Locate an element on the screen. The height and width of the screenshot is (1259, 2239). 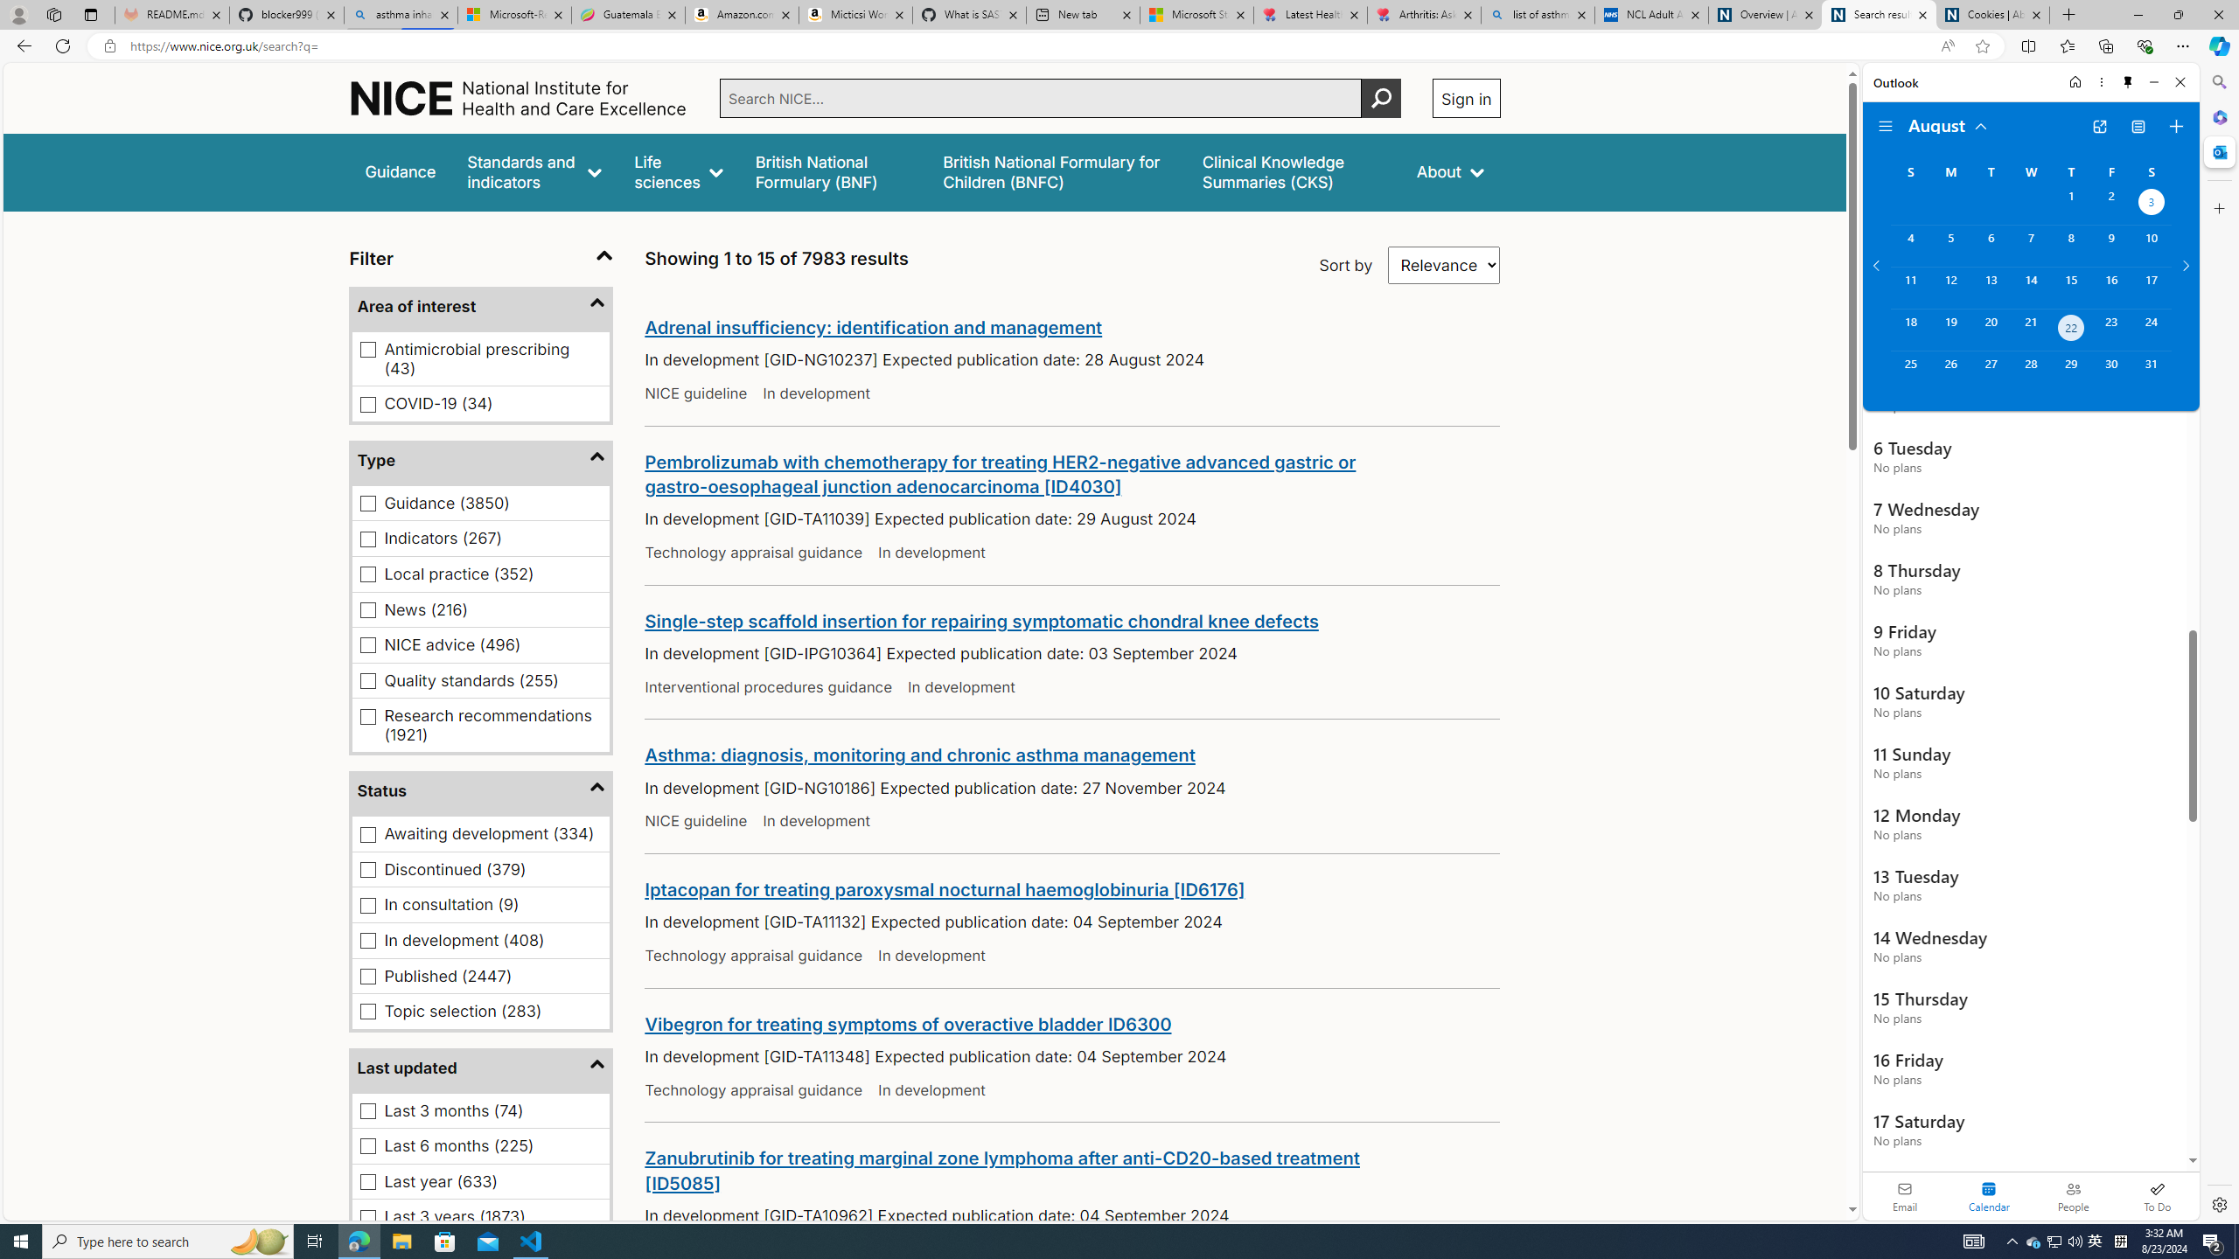
In development (408) is located at coordinates (368, 941).